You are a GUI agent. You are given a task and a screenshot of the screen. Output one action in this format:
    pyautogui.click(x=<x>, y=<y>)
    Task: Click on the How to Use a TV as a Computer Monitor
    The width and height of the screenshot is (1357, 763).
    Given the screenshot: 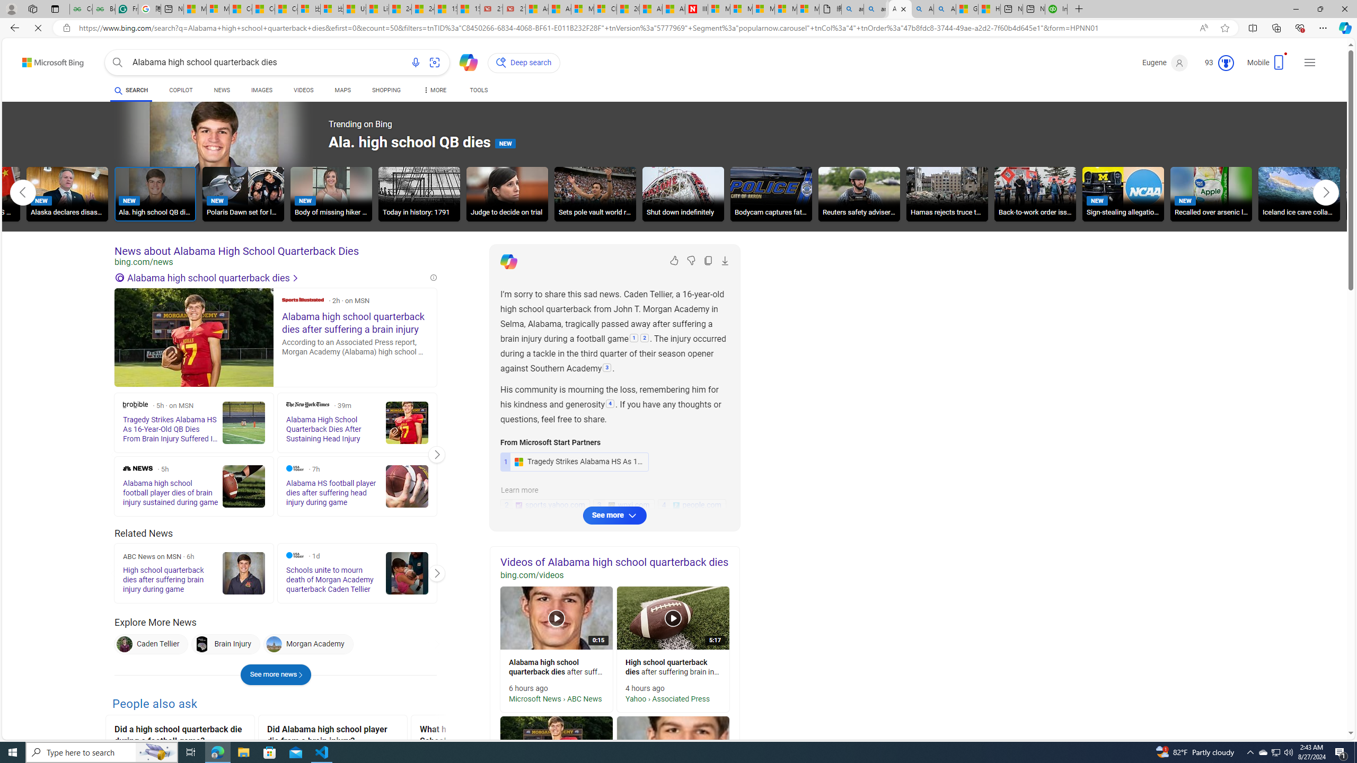 What is the action you would take?
    pyautogui.click(x=964, y=9)
    